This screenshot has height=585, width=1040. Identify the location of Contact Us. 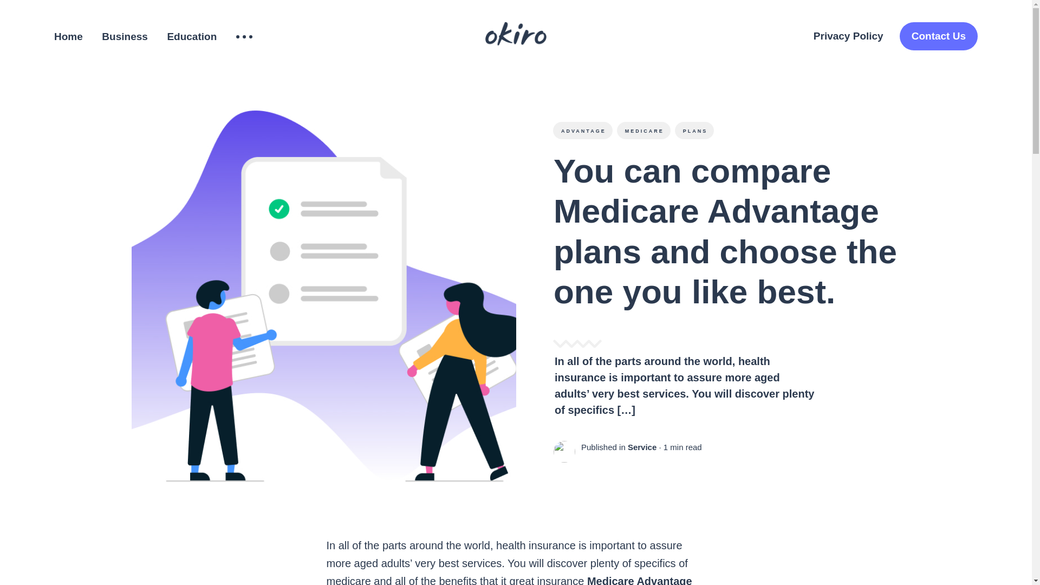
(938, 36).